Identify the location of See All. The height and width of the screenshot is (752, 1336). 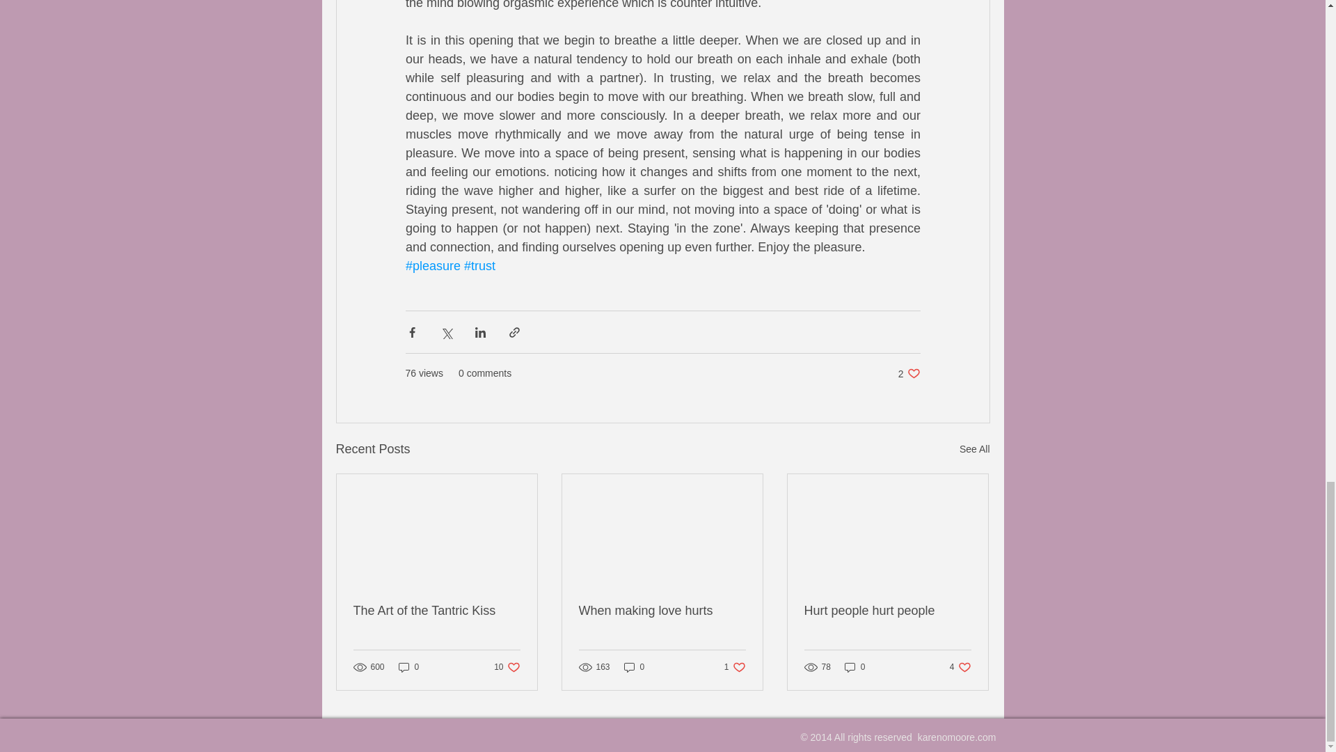
(735, 667).